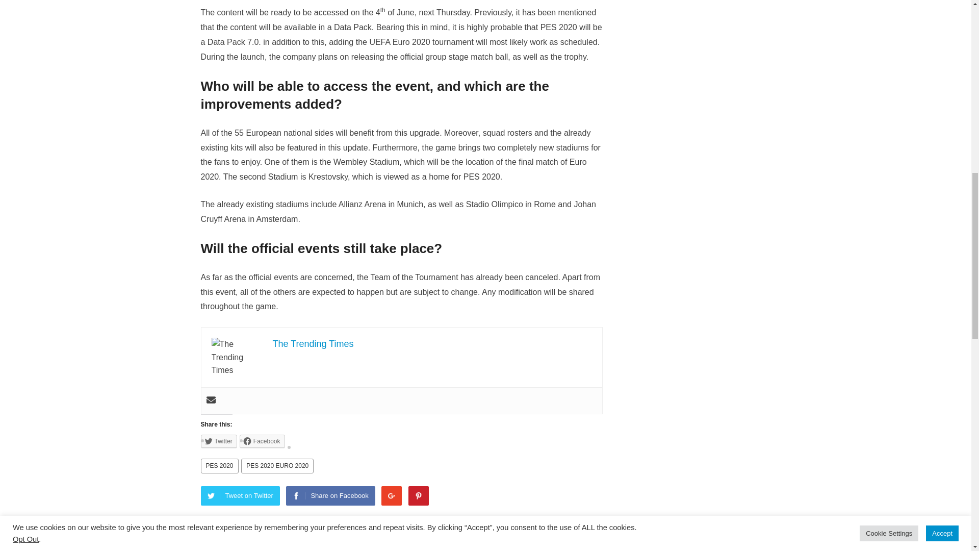  What do you see at coordinates (218, 441) in the screenshot?
I see `Twitter` at bounding box center [218, 441].